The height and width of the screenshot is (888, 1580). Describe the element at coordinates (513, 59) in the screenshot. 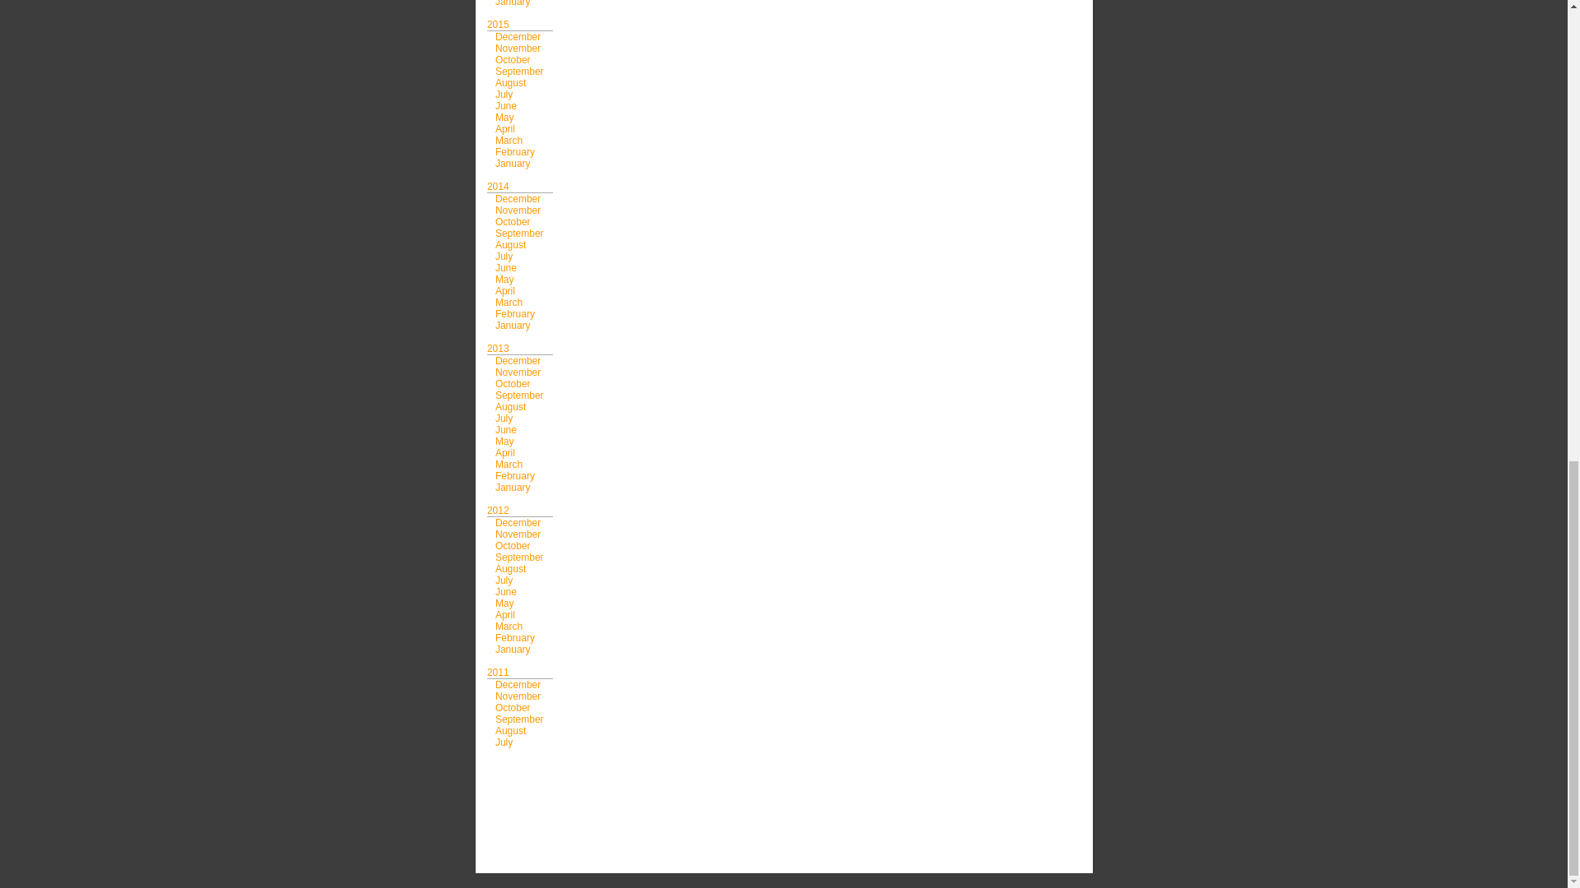

I see `October` at that location.